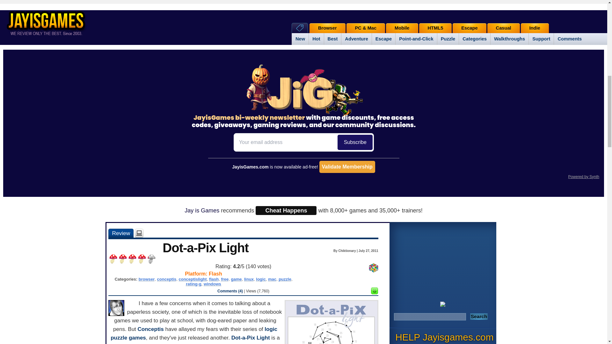  I want to click on Walkthroughs, so click(509, 39).